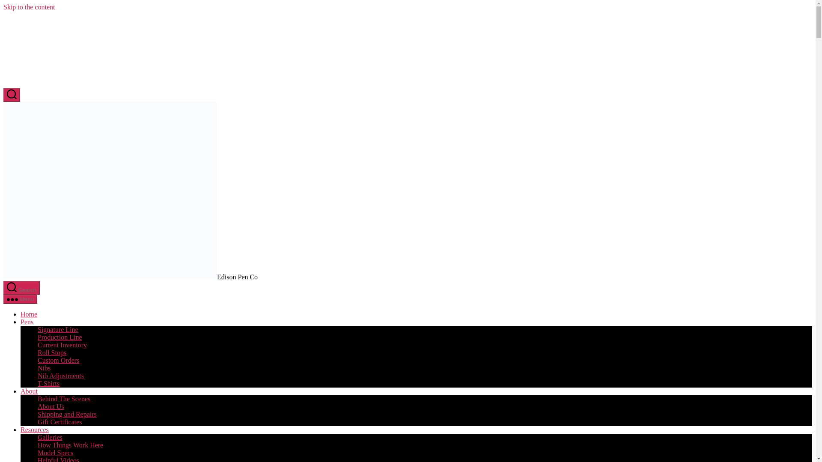 This screenshot has height=462, width=822. Describe the element at coordinates (67, 414) in the screenshot. I see `Shipping and Repairs` at that location.